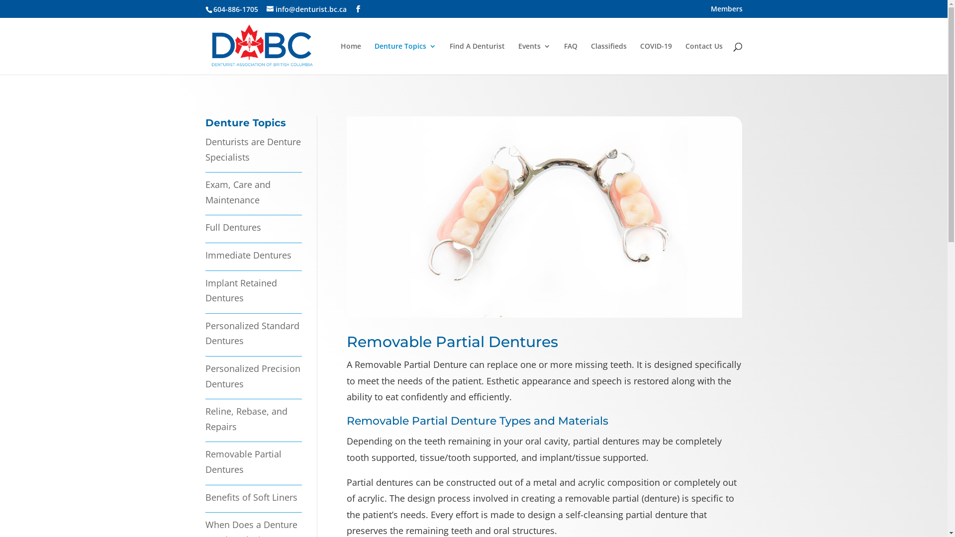 This screenshot has width=955, height=537. I want to click on Classifieds, so click(609, 59).